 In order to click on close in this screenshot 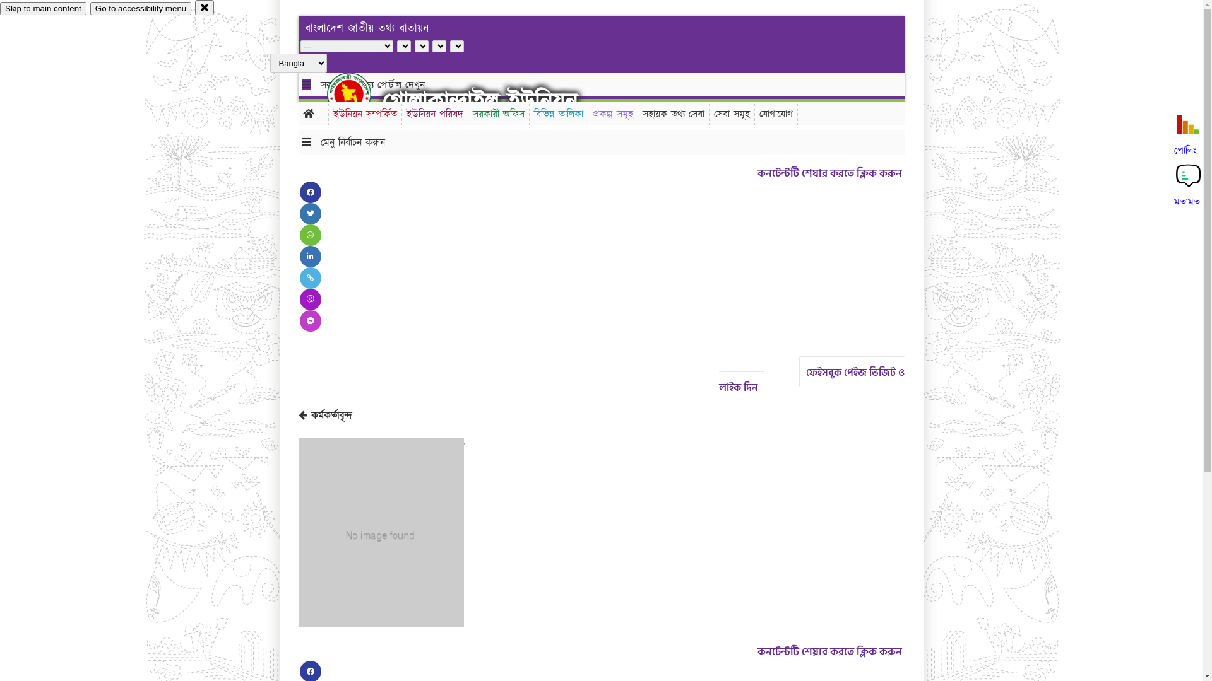, I will do `click(205, 8)`.